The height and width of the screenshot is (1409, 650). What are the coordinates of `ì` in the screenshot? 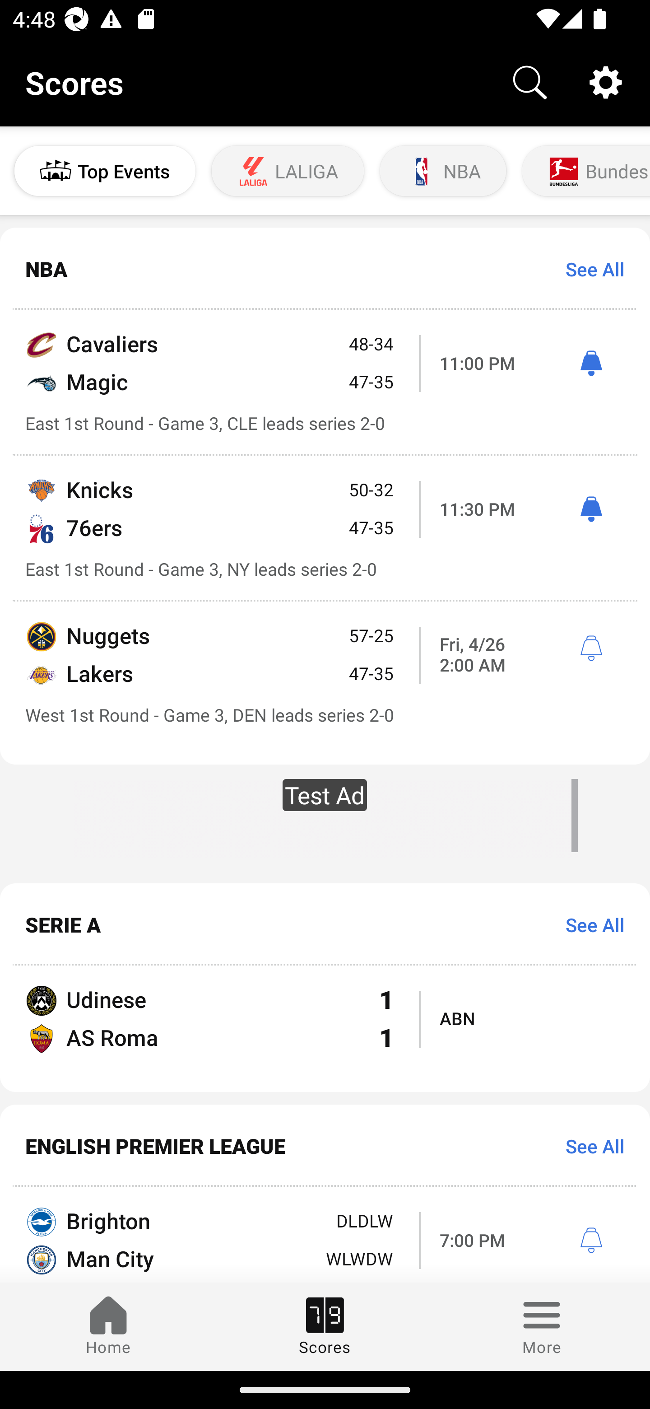 It's located at (591, 510).